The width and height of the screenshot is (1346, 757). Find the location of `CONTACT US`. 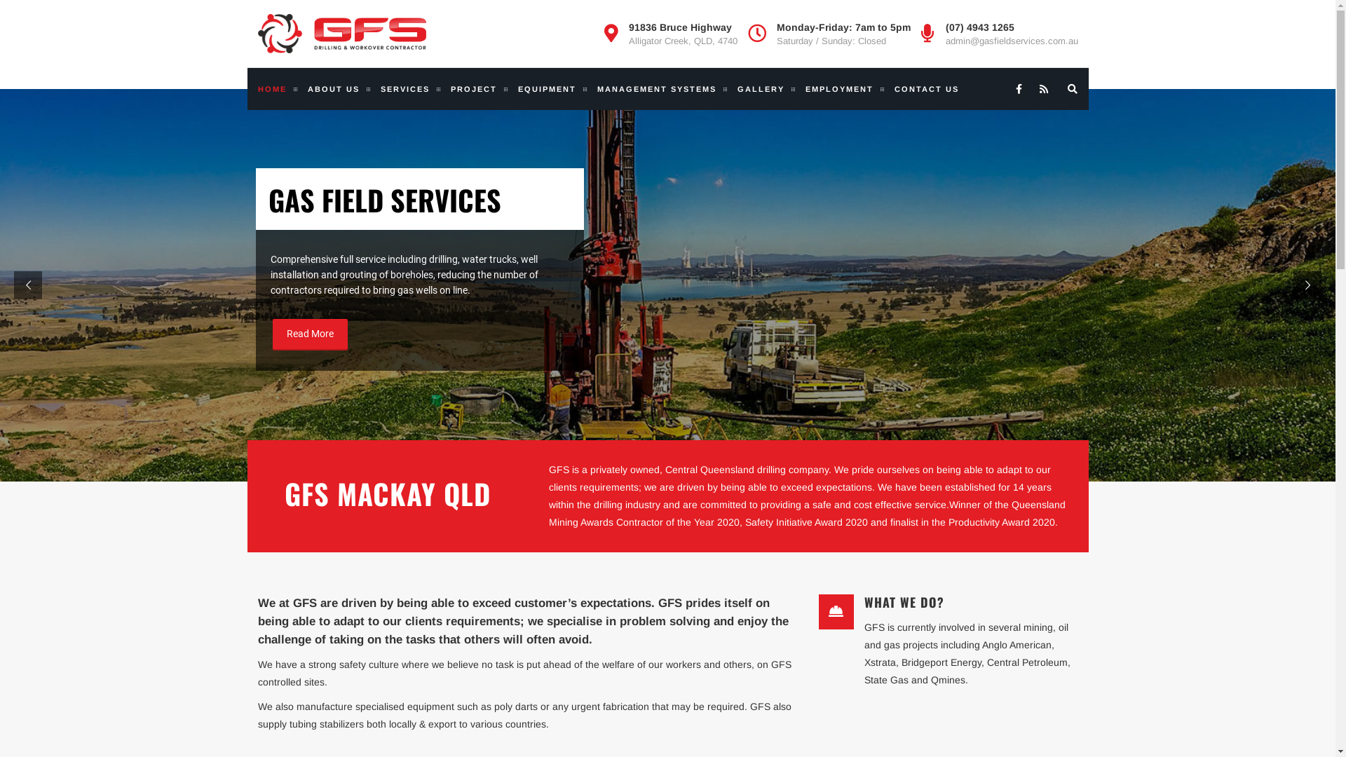

CONTACT US is located at coordinates (926, 89).